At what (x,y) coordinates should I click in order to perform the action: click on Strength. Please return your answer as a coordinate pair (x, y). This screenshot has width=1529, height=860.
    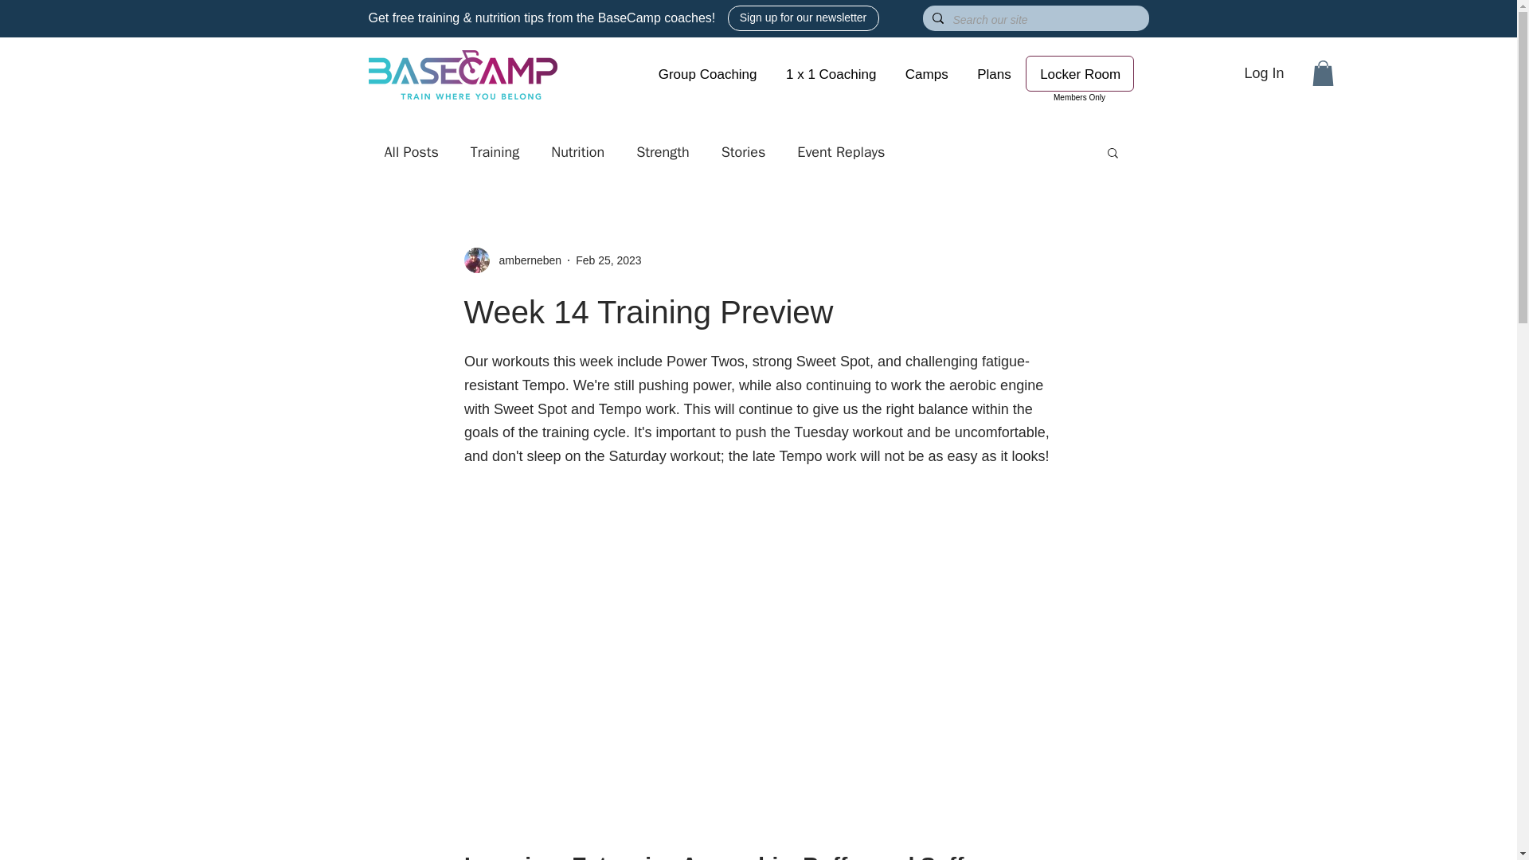
    Looking at the image, I should click on (663, 152).